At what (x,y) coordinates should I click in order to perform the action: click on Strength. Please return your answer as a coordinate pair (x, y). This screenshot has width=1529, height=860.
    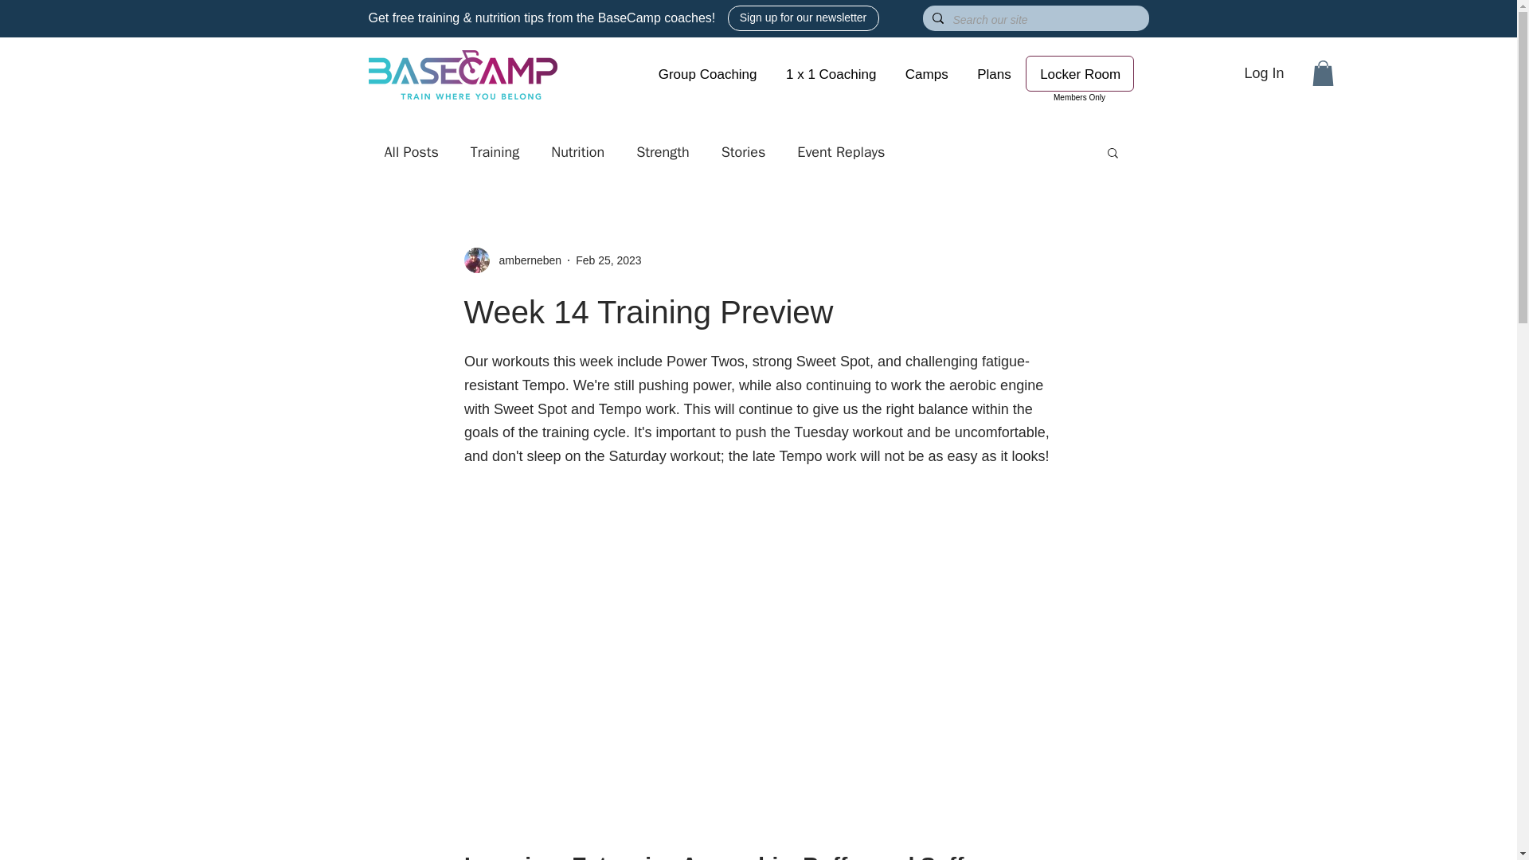
    Looking at the image, I should click on (663, 152).